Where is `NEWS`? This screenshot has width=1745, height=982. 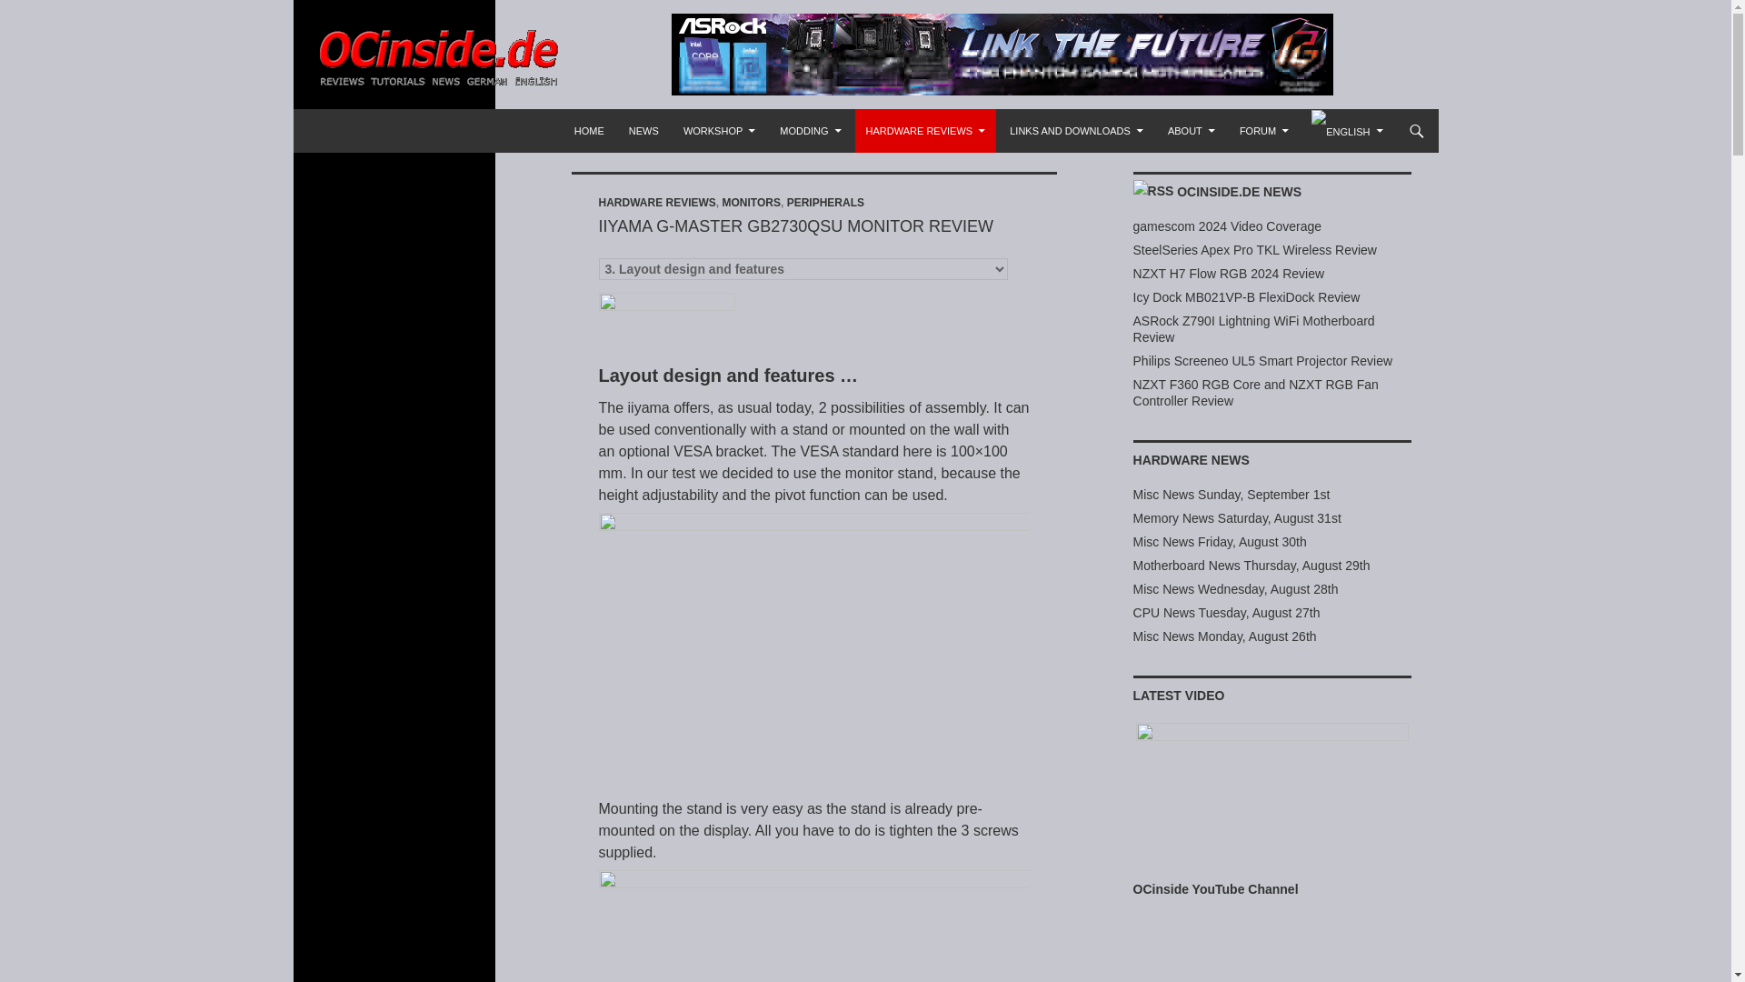 NEWS is located at coordinates (643, 131).